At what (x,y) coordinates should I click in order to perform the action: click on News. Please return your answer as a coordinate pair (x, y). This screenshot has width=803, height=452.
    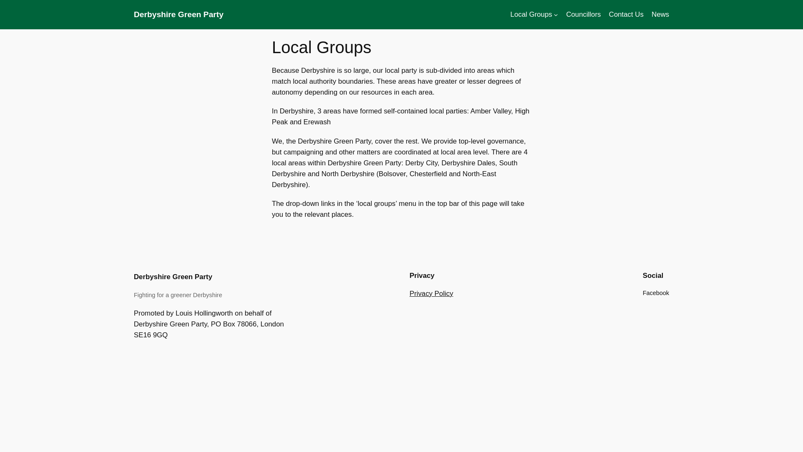
    Looking at the image, I should click on (660, 14).